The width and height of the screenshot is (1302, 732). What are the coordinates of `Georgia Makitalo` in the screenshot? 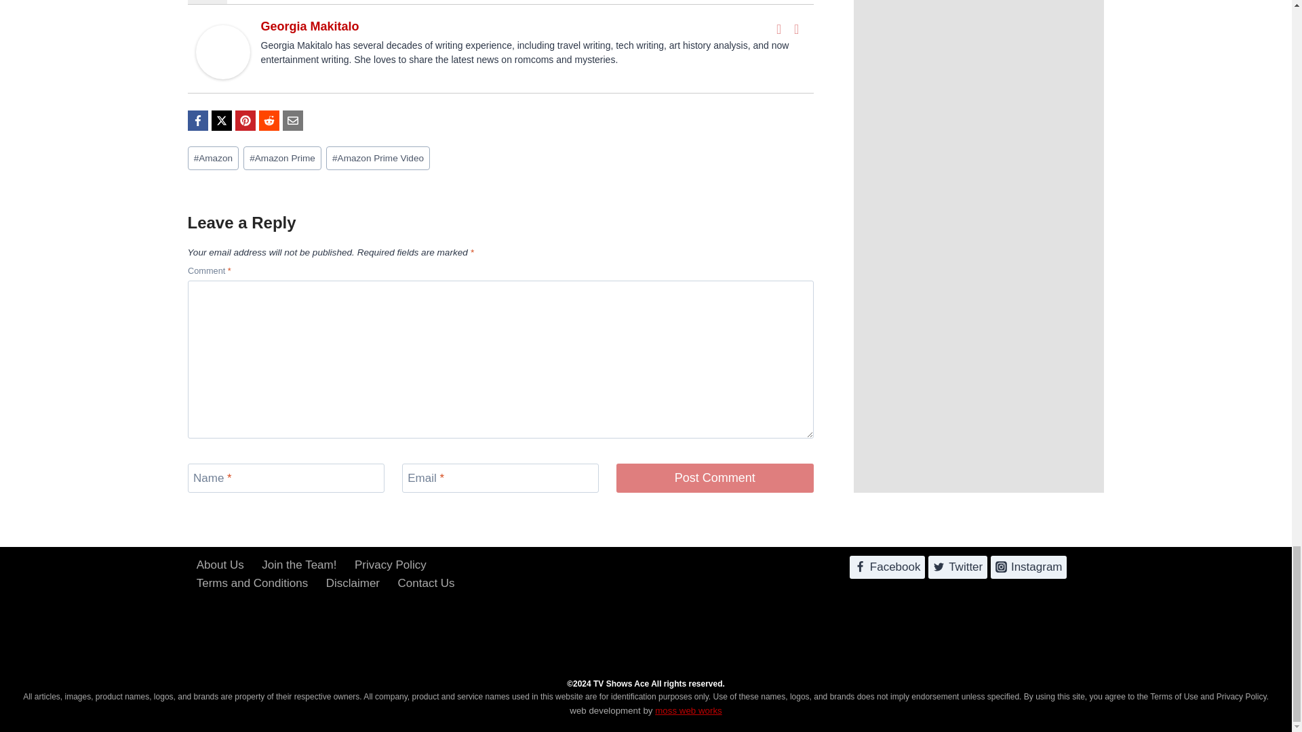 It's located at (309, 26).